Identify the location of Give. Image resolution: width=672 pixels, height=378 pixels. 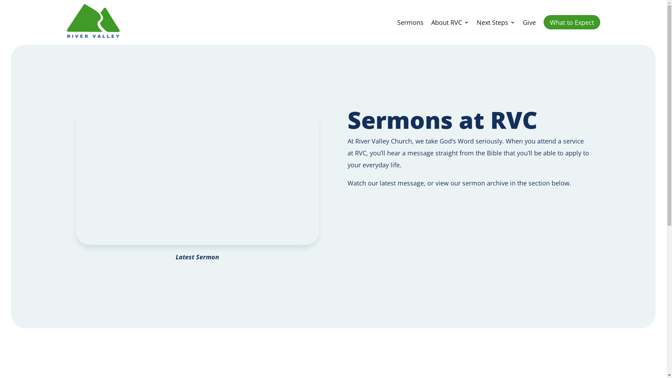
(529, 22).